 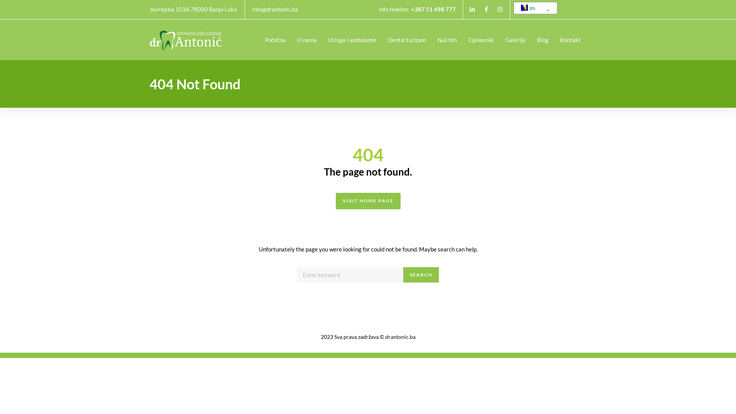 What do you see at coordinates (515, 40) in the screenshot?
I see `Galerija` at bounding box center [515, 40].